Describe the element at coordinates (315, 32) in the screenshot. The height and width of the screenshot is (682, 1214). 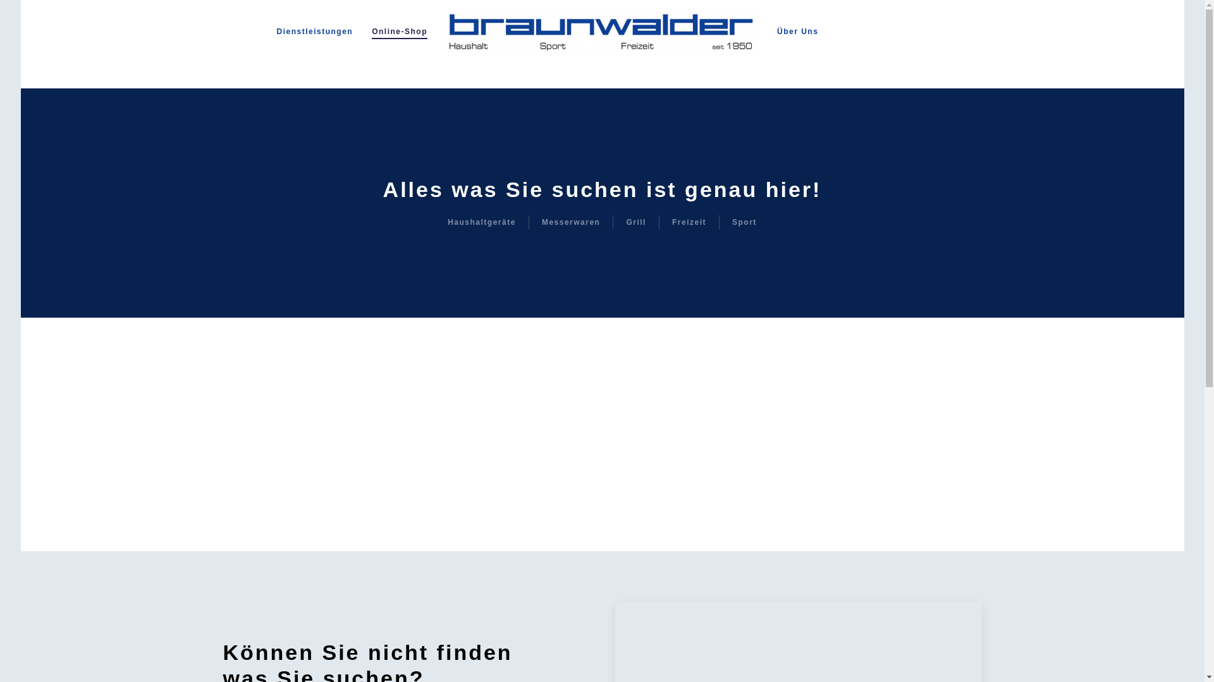
I see `Dienstleistungen` at that location.